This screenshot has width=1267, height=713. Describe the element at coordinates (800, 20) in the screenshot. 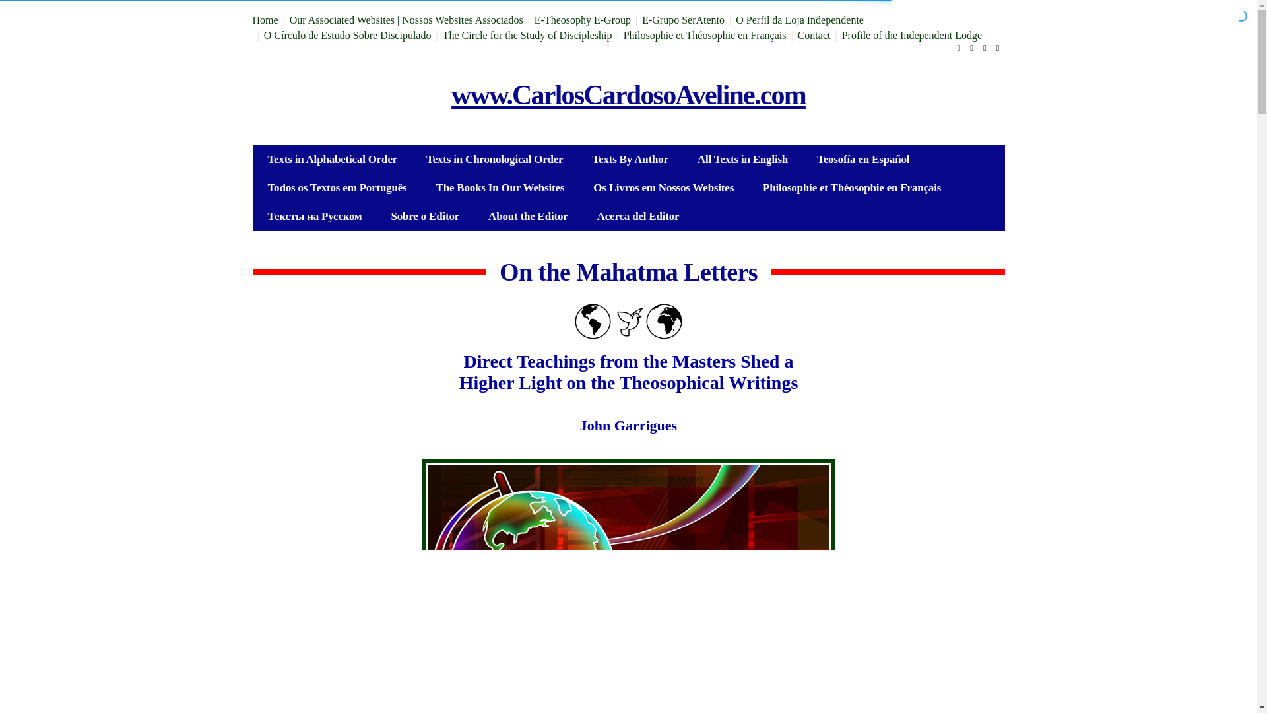

I see `O Perfil da Loja Independente` at that location.